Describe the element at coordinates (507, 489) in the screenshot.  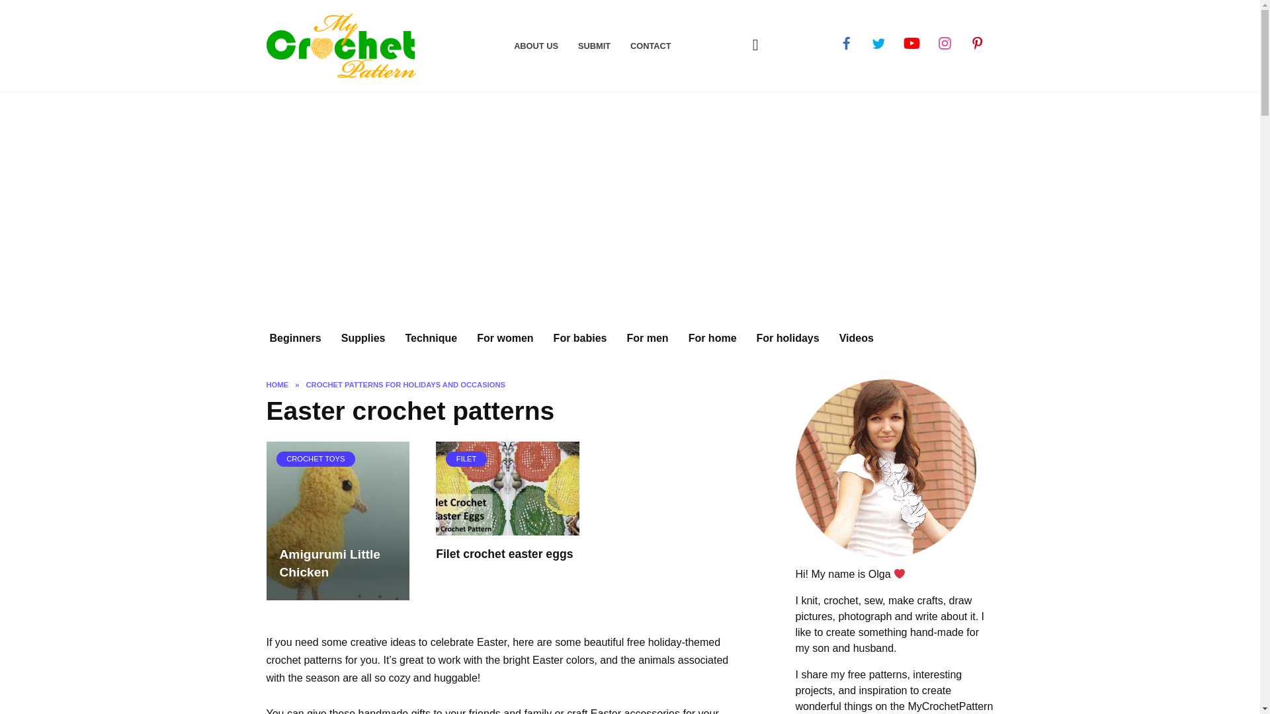
I see `FILET` at that location.